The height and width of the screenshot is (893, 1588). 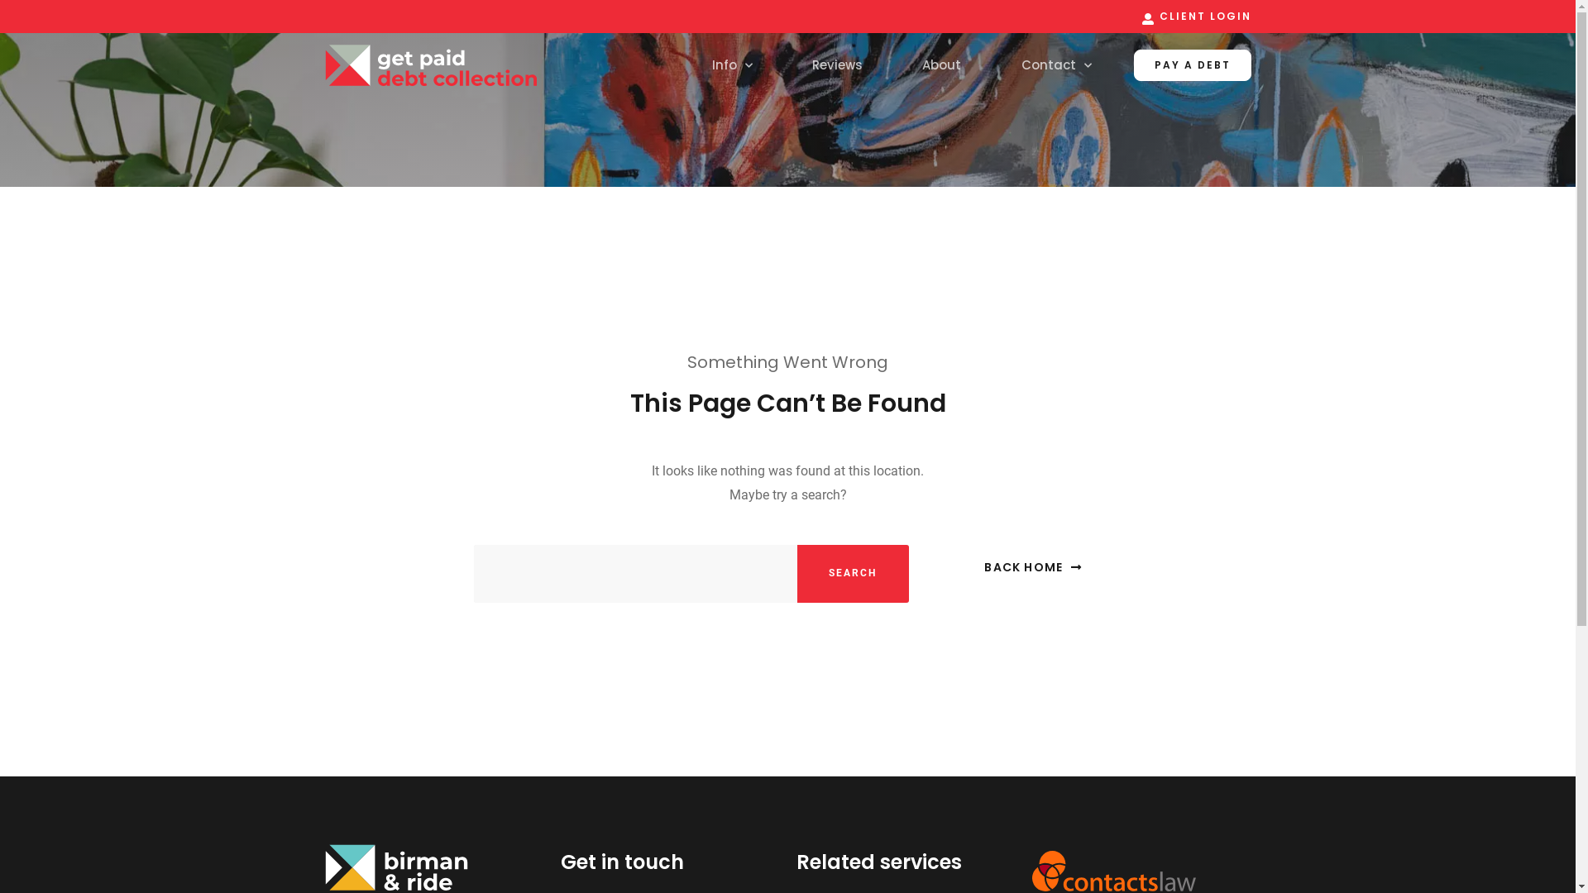 What do you see at coordinates (733, 65) in the screenshot?
I see `Info` at bounding box center [733, 65].